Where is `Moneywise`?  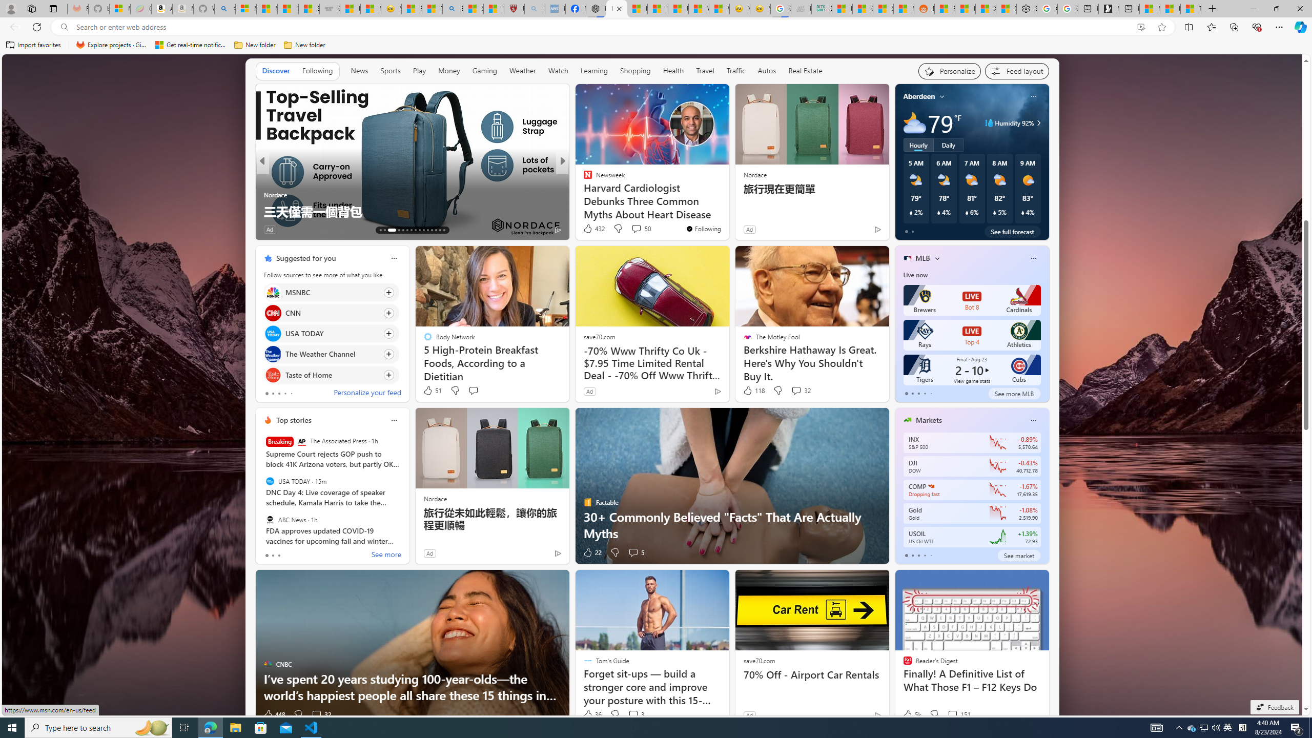
Moneywise is located at coordinates (583, 178).